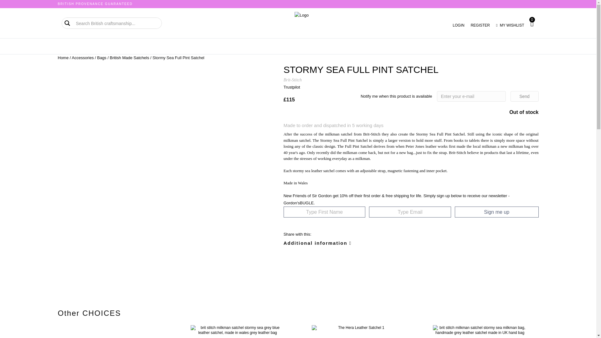 Image resolution: width=601 pixels, height=338 pixels. Describe the element at coordinates (510, 25) in the screenshot. I see `MY WISHLIST` at that location.